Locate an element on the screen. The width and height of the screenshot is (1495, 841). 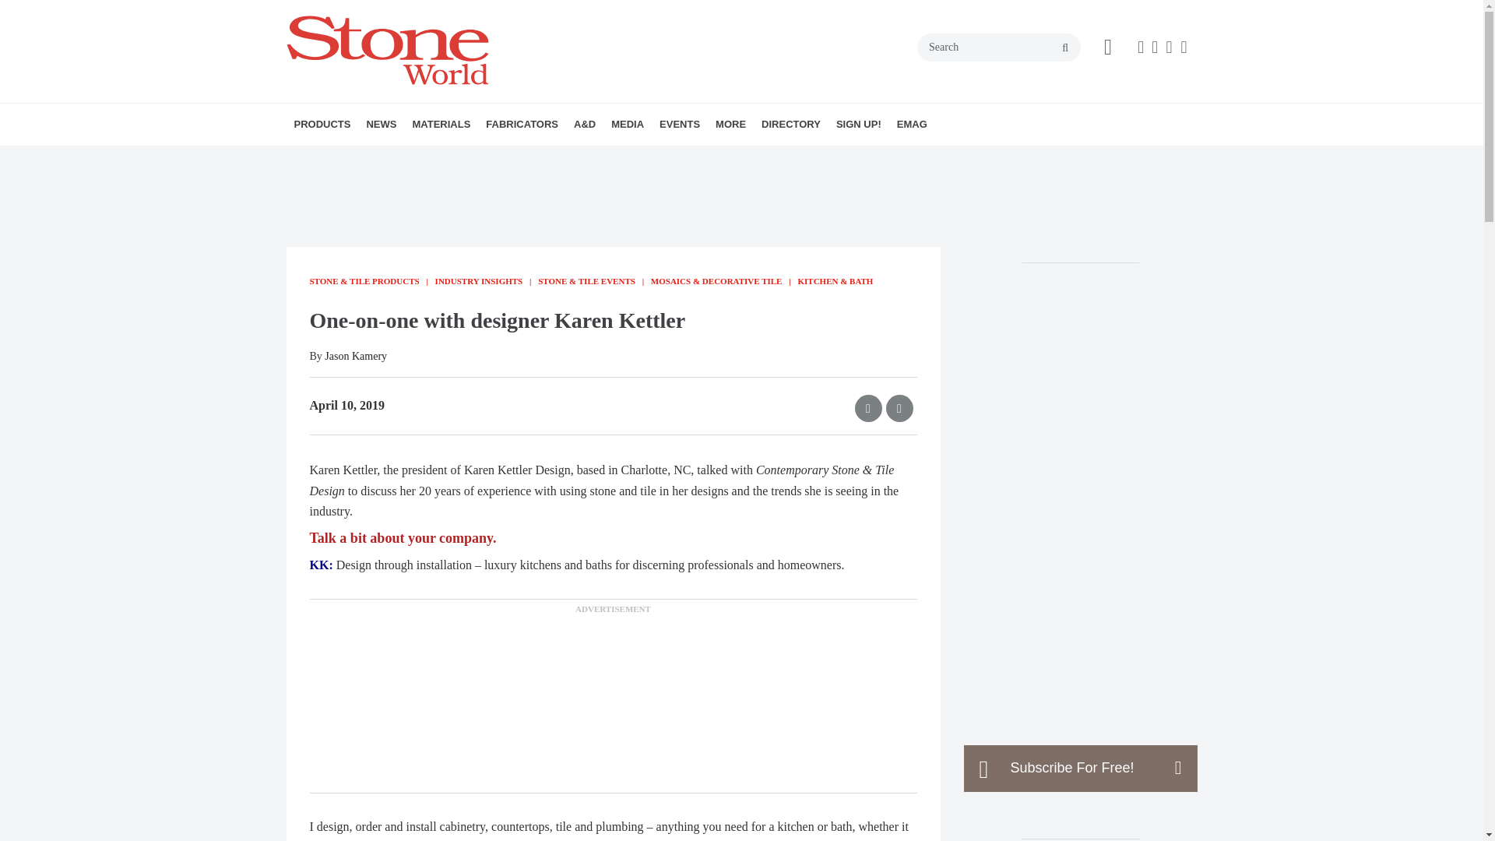
youtube is located at coordinates (1184, 47).